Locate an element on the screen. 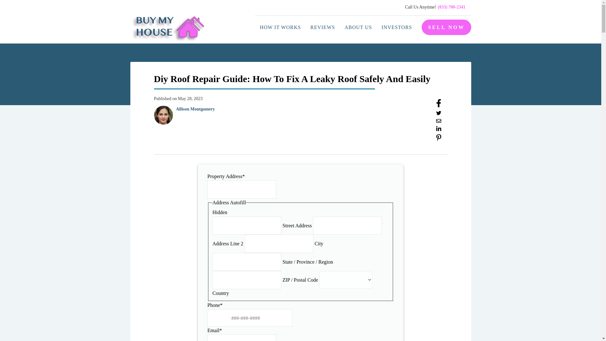 The image size is (606, 341). Share on Facebook is located at coordinates (439, 105).